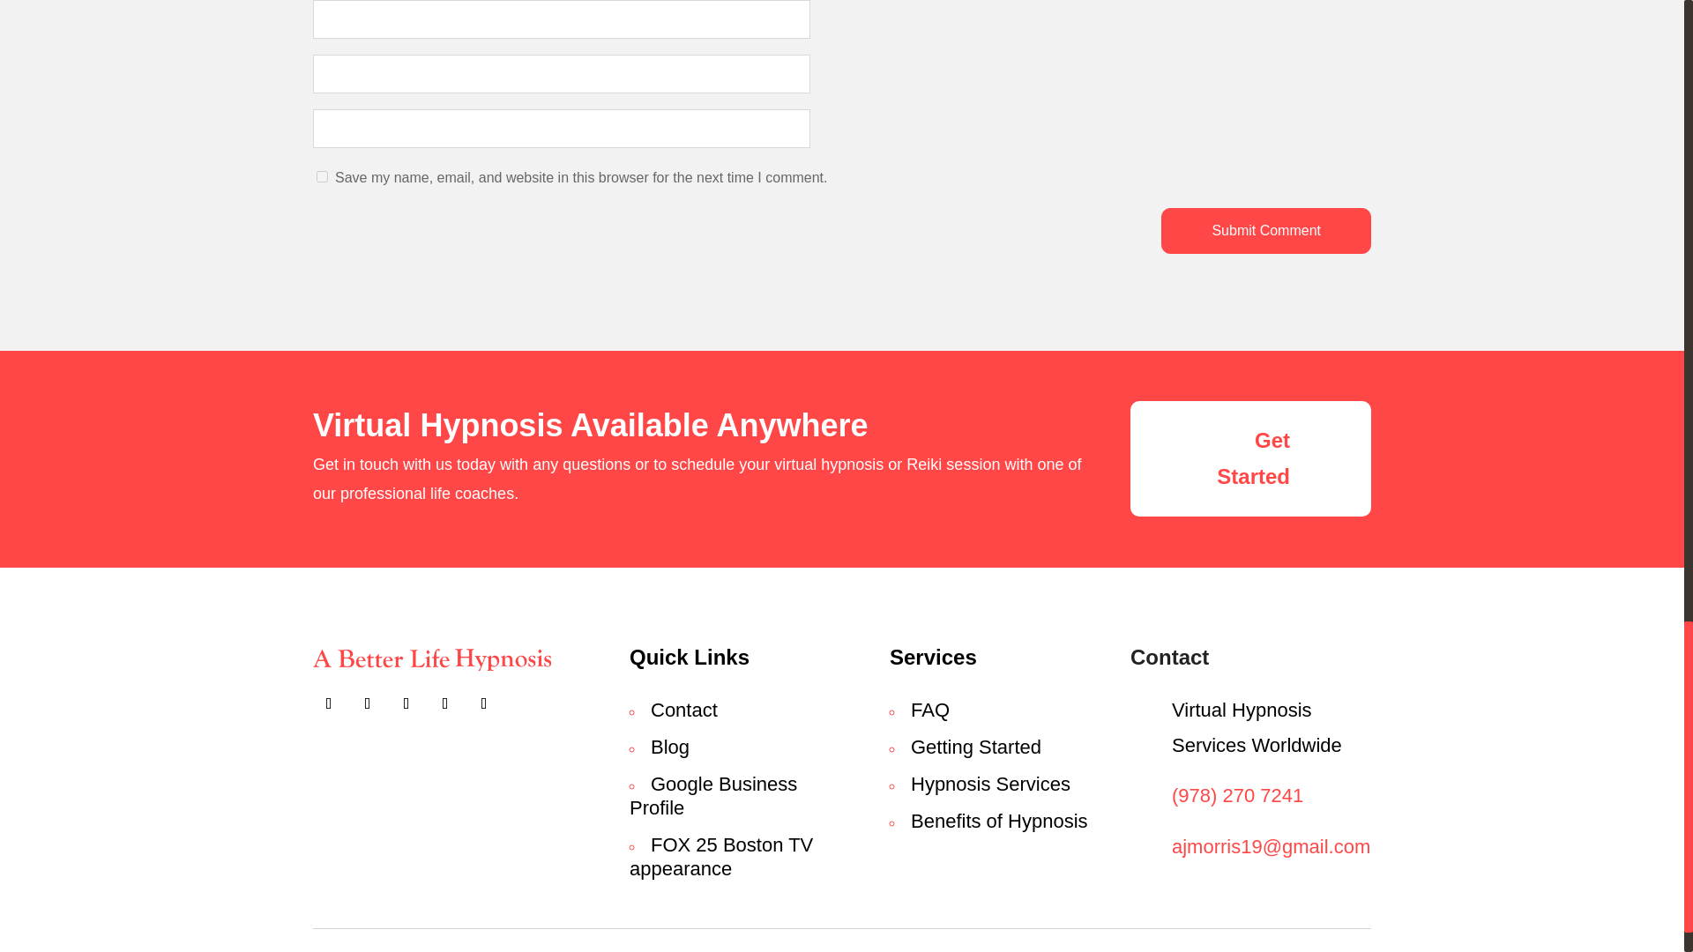 This screenshot has width=1693, height=952. I want to click on Submit Comment, so click(1266, 231).